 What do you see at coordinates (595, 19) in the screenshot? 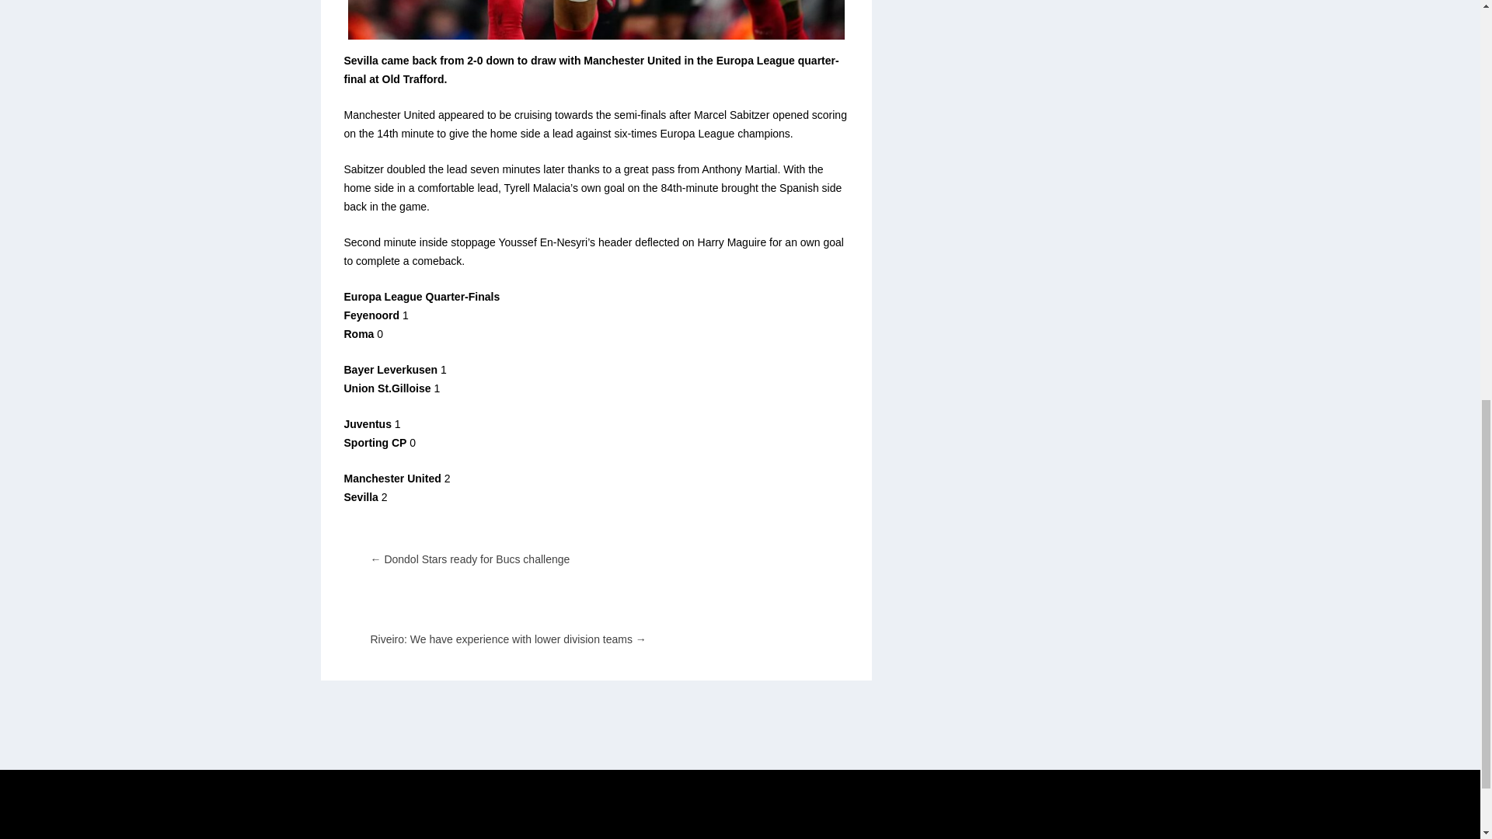
I see `Sevilla` at bounding box center [595, 19].